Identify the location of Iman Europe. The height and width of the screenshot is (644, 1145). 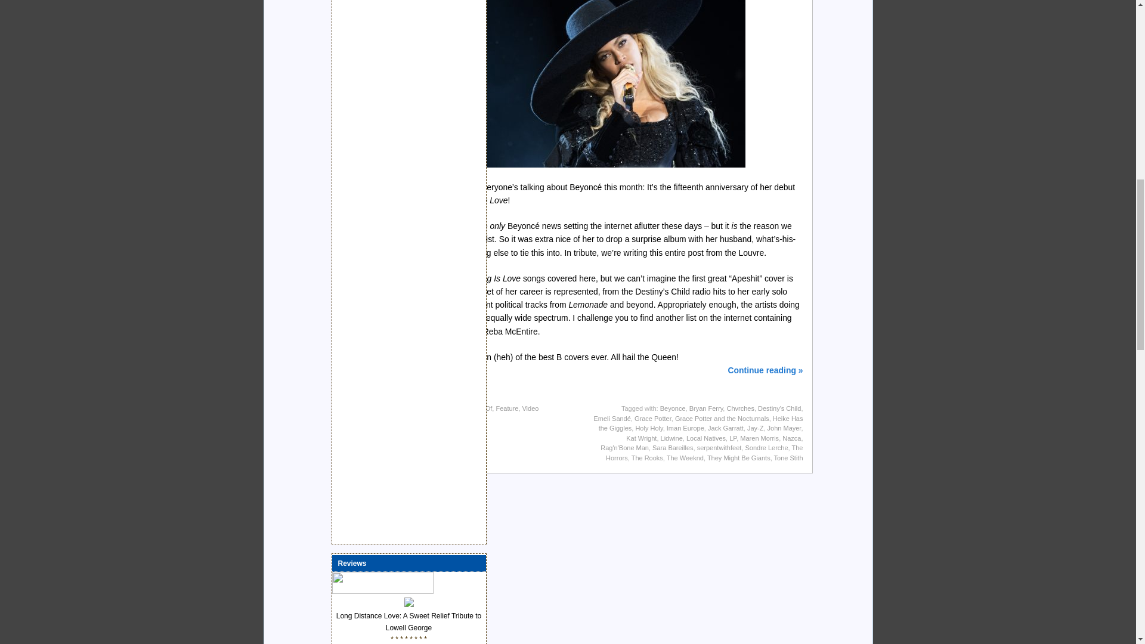
(685, 428).